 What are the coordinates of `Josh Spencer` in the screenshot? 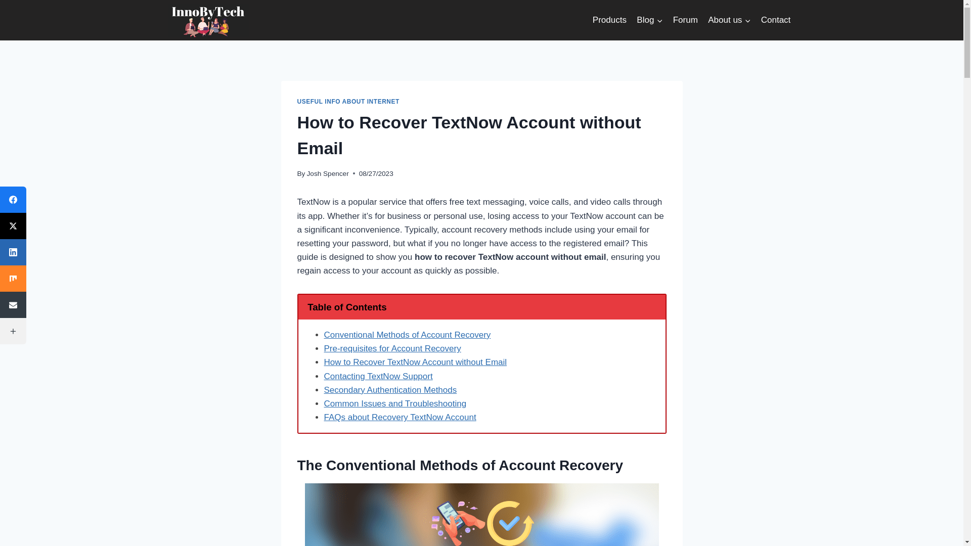 It's located at (328, 173).